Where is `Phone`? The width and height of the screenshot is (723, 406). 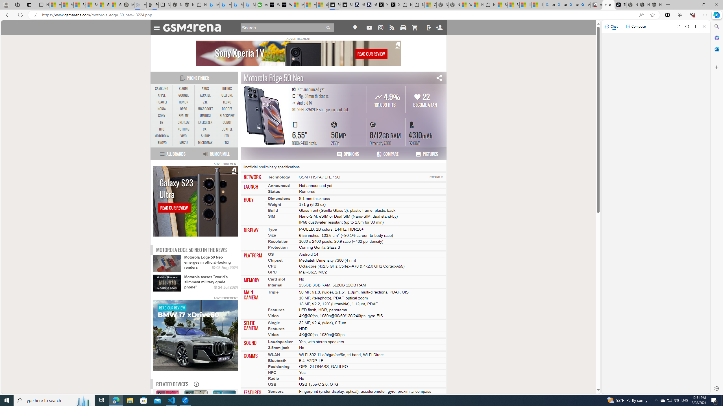 Phone is located at coordinates (224, 406).